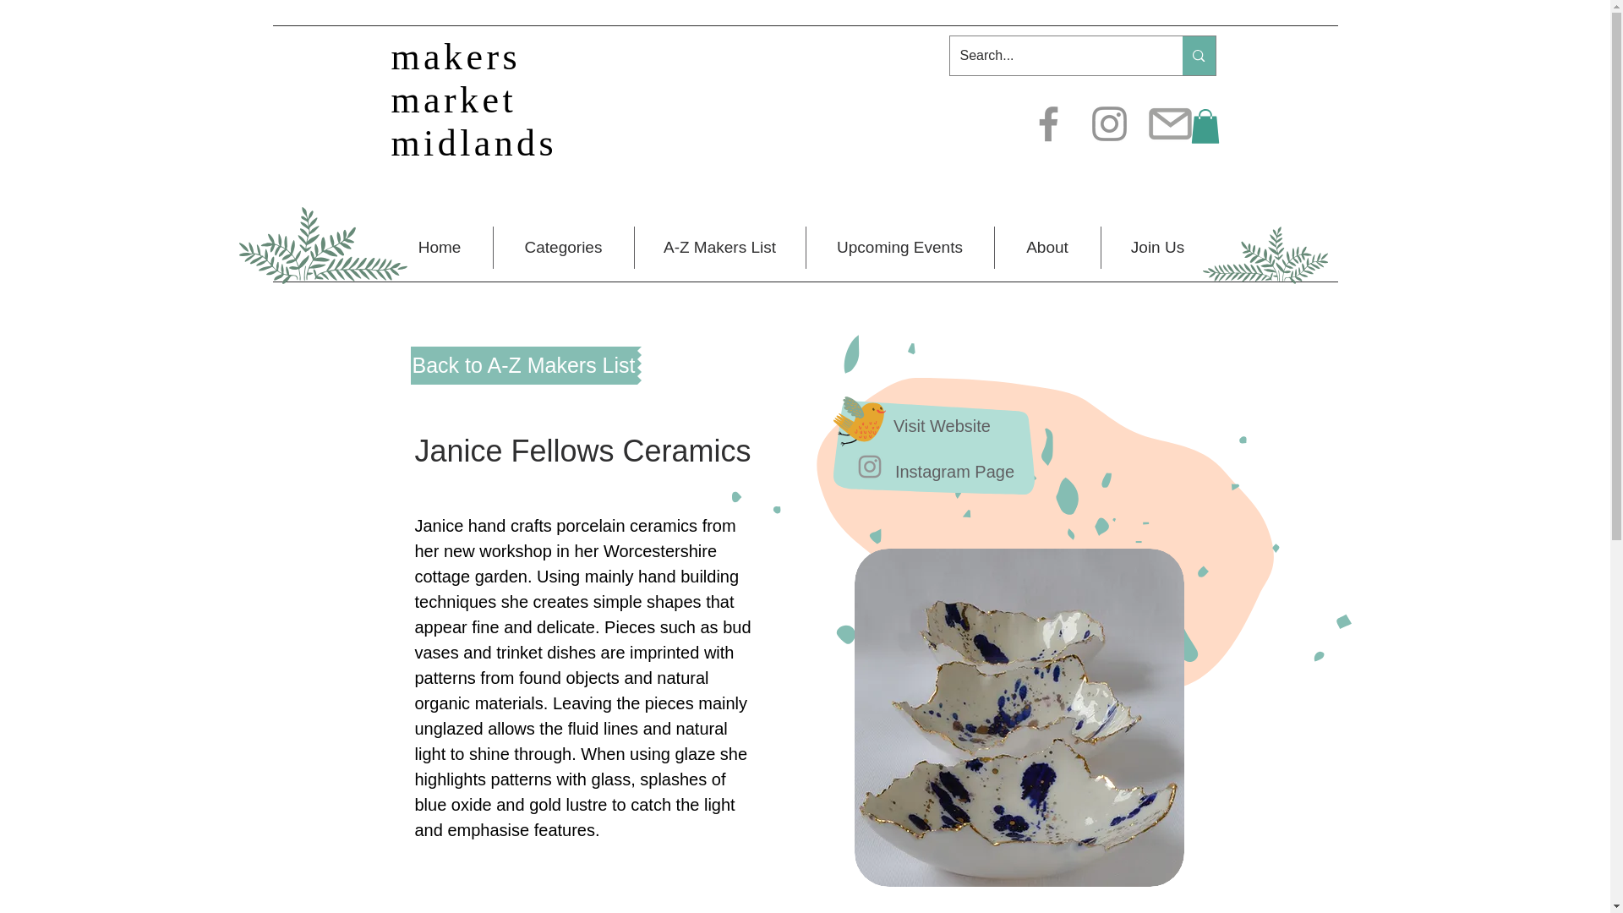 The width and height of the screenshot is (1623, 913). Describe the element at coordinates (955, 472) in the screenshot. I see `Instagram Page` at that location.